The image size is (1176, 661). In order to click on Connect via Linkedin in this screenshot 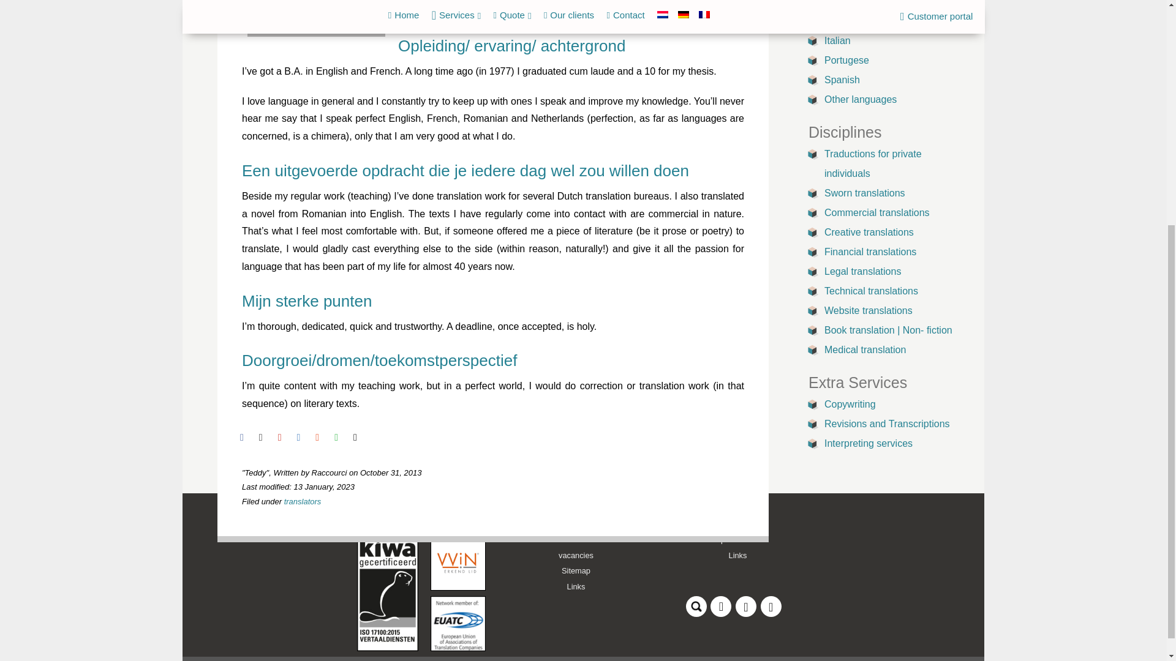, I will do `click(722, 603)`.